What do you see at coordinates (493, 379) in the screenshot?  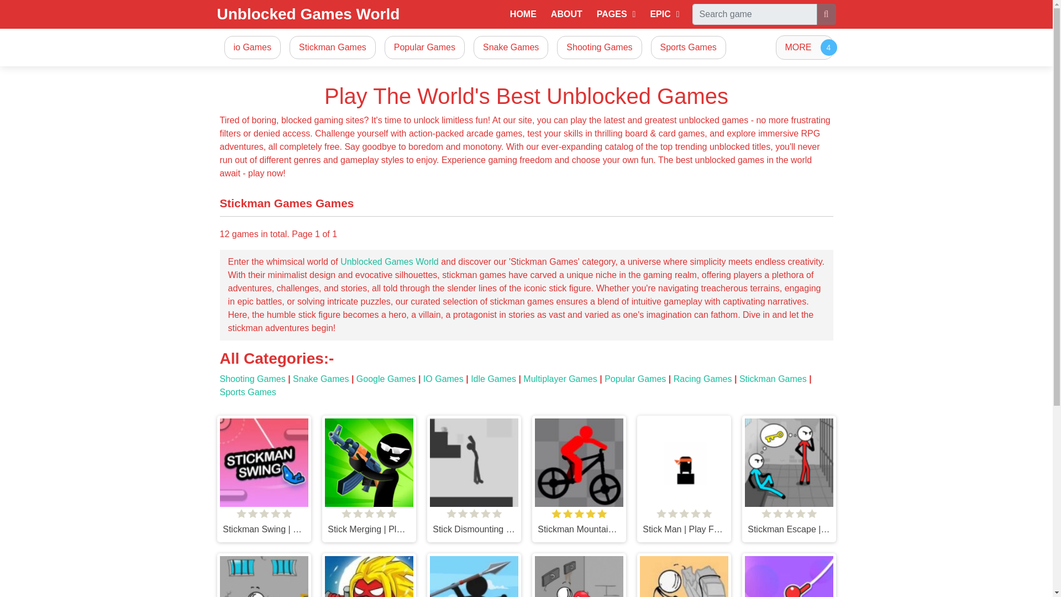 I see `Idle Games` at bounding box center [493, 379].